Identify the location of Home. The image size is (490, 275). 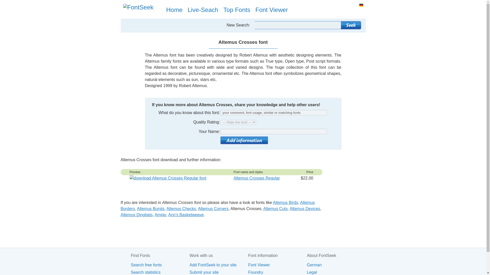
(177, 9).